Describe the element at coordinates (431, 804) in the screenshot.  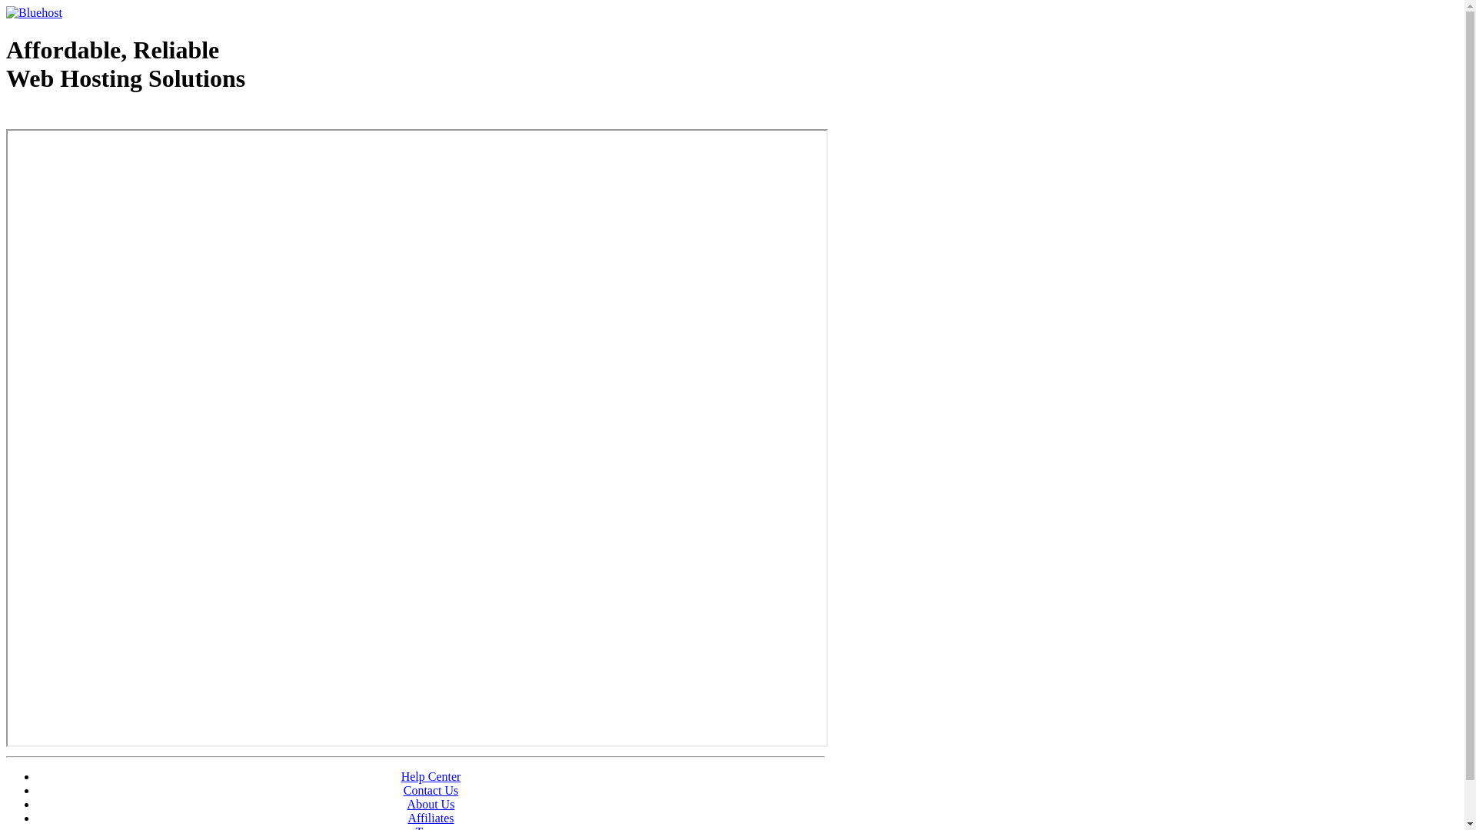
I see `About Us` at that location.